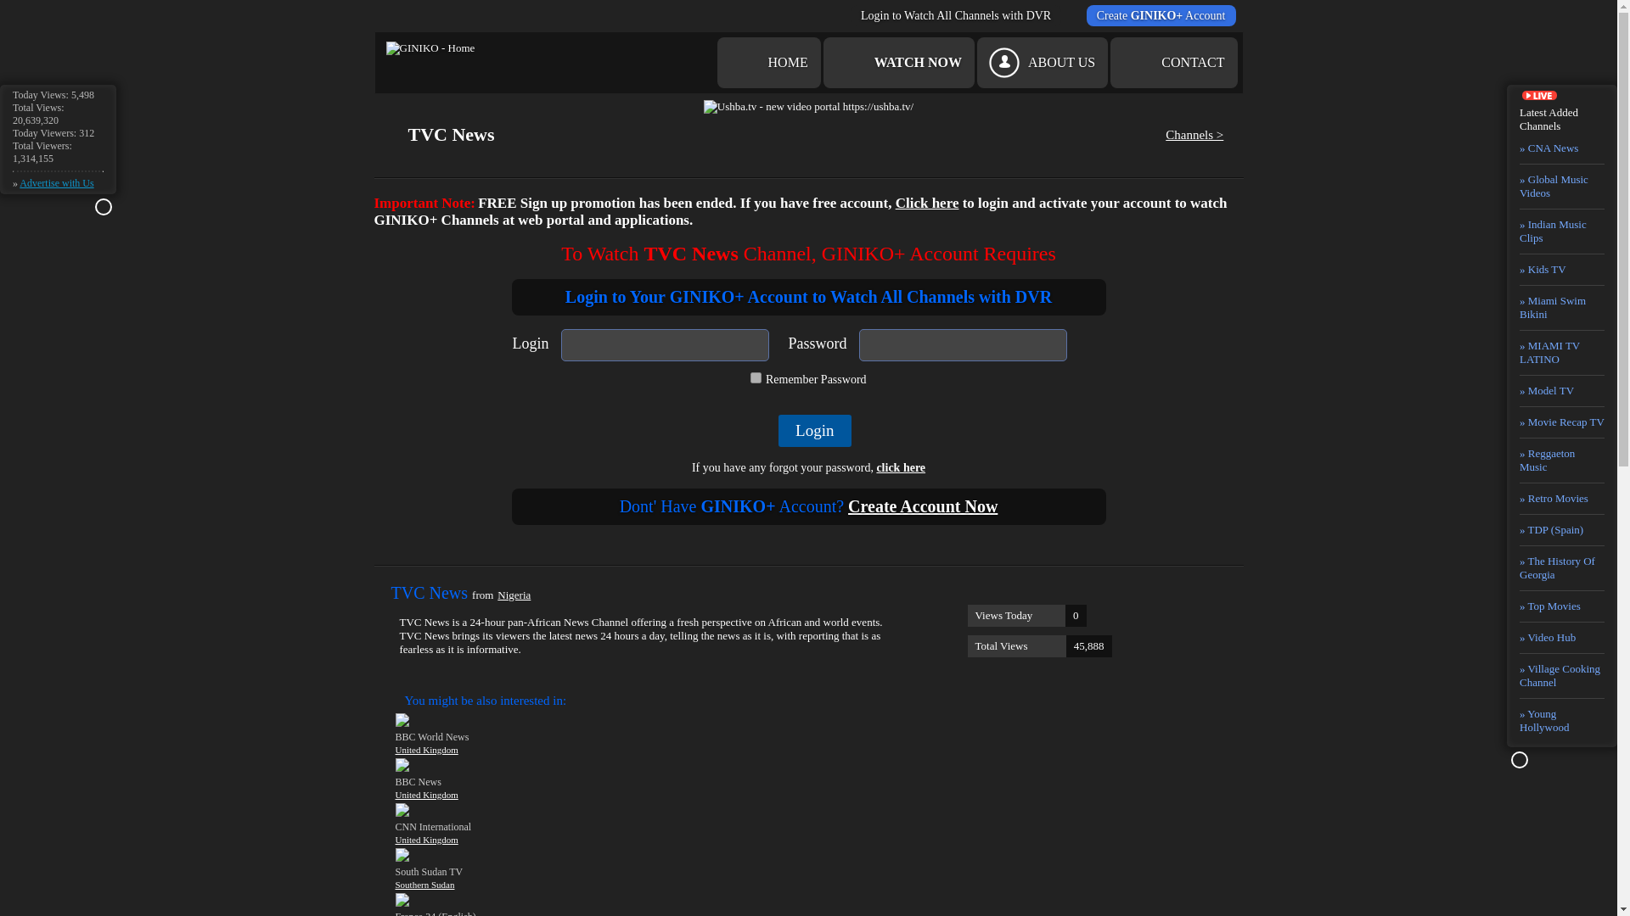 This screenshot has width=1630, height=916. I want to click on GINIKO - Home, so click(430, 47).